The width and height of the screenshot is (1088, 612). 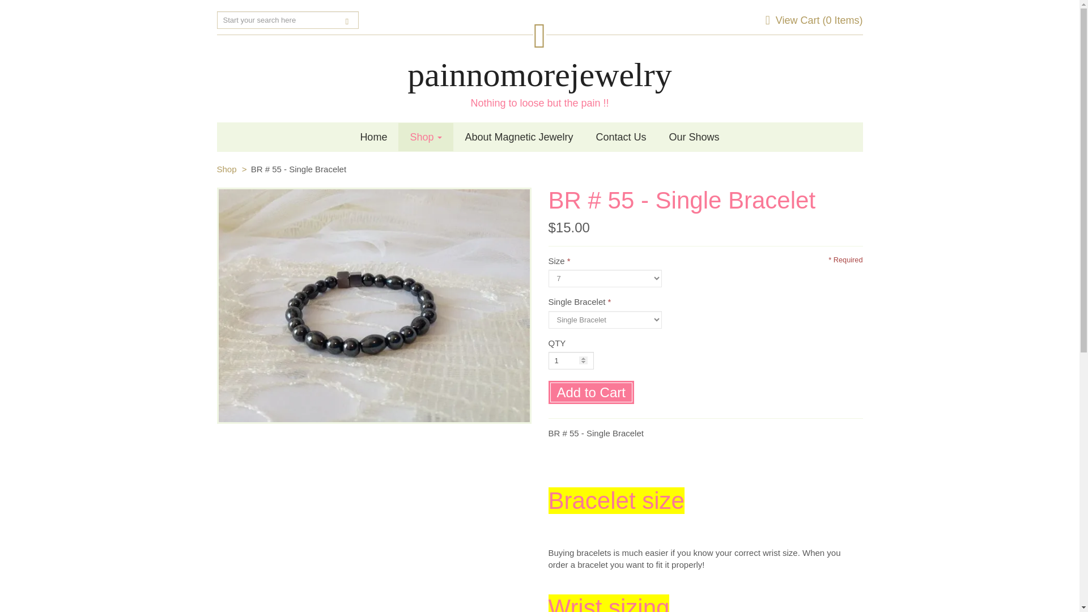 I want to click on Shop, so click(x=226, y=169).